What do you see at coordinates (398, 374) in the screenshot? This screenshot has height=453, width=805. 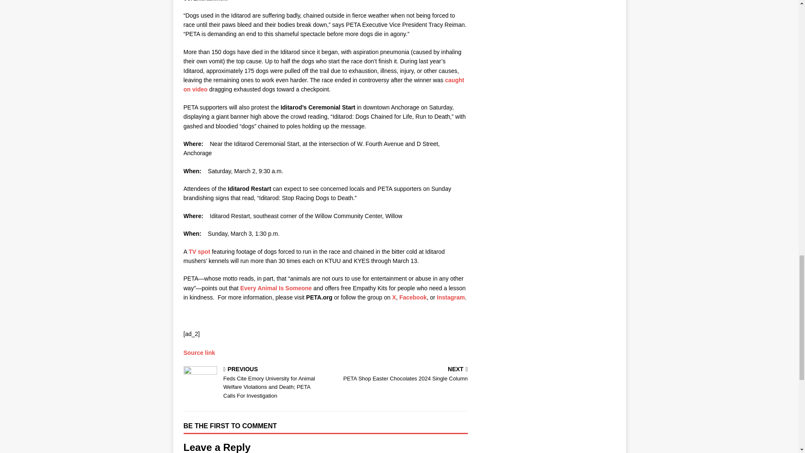 I see `caught on video` at bounding box center [398, 374].